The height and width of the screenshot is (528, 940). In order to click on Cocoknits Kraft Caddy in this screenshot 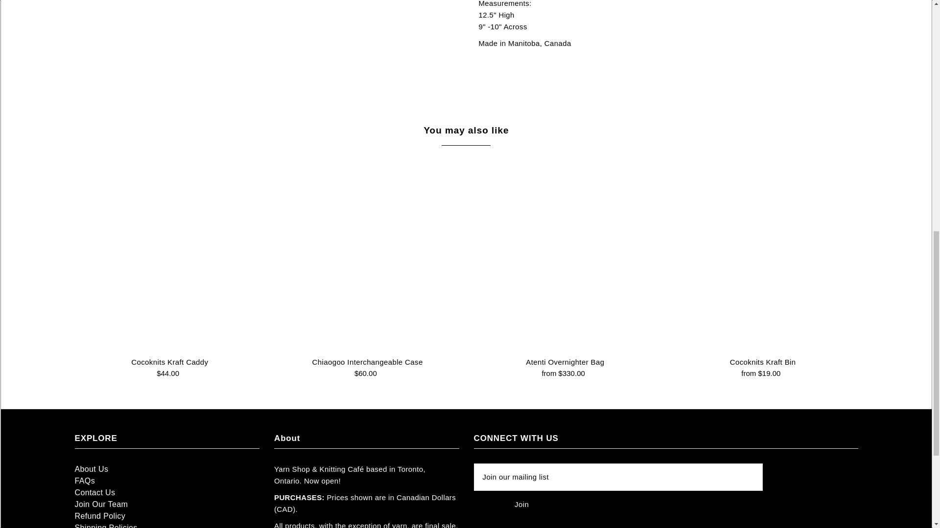, I will do `click(169, 255)`.